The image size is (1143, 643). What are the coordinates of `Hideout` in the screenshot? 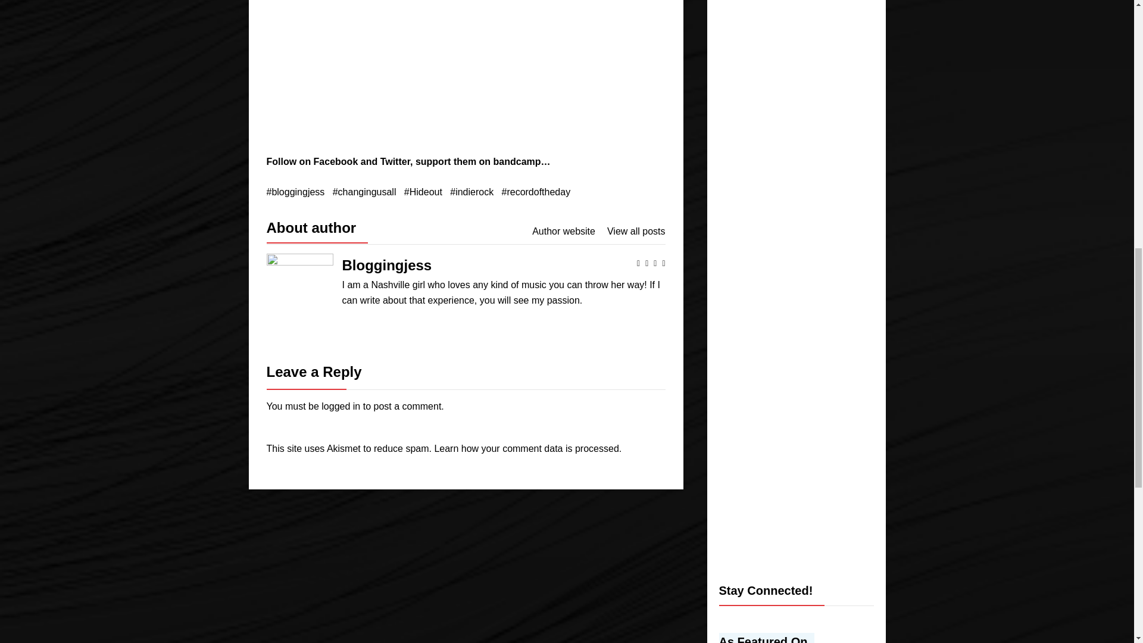 It's located at (423, 192).